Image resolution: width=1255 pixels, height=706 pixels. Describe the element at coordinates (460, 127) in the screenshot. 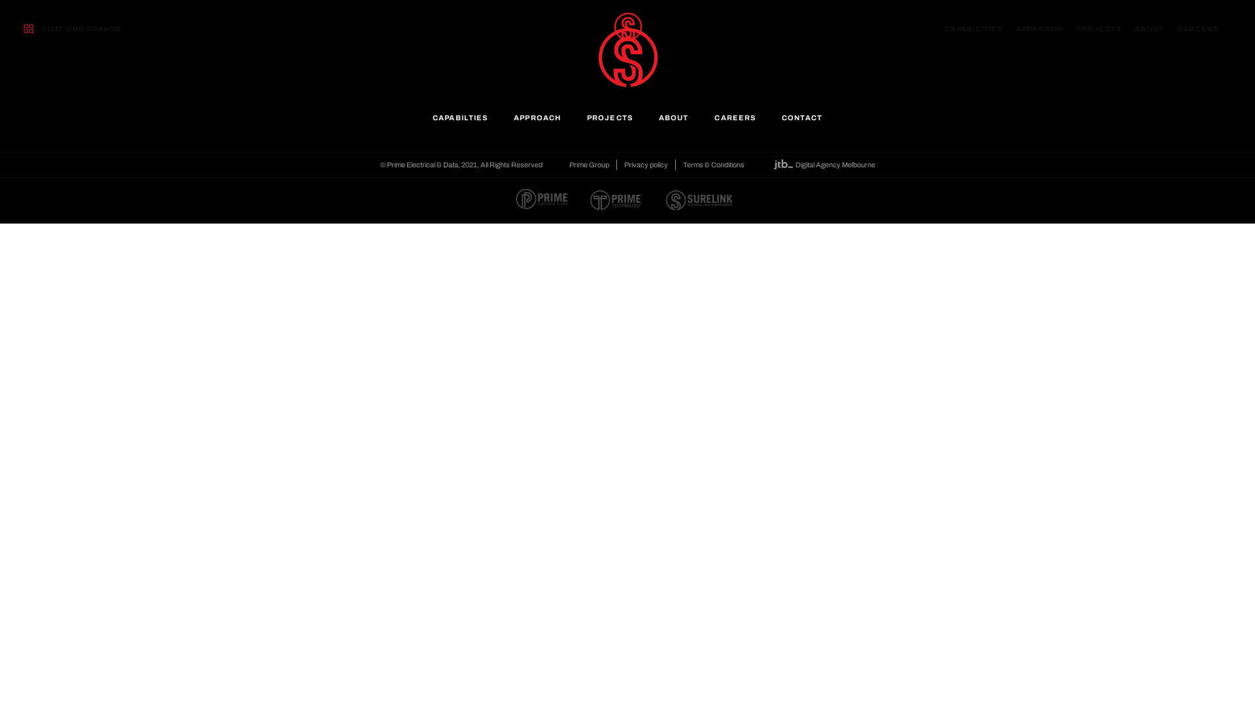

I see `CAPABILTIES` at that location.